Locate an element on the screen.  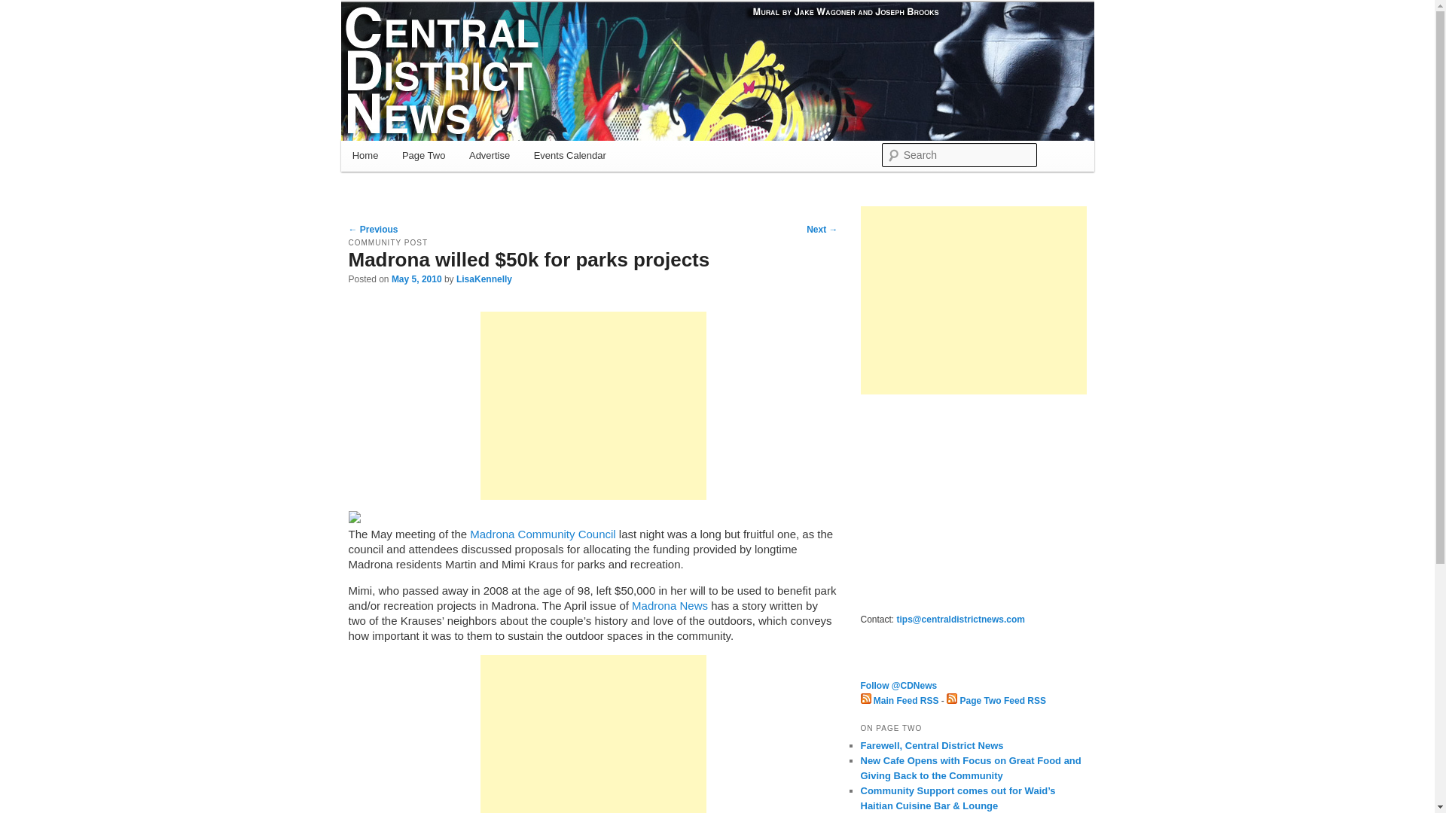
LisaKennelly is located at coordinates (484, 279).